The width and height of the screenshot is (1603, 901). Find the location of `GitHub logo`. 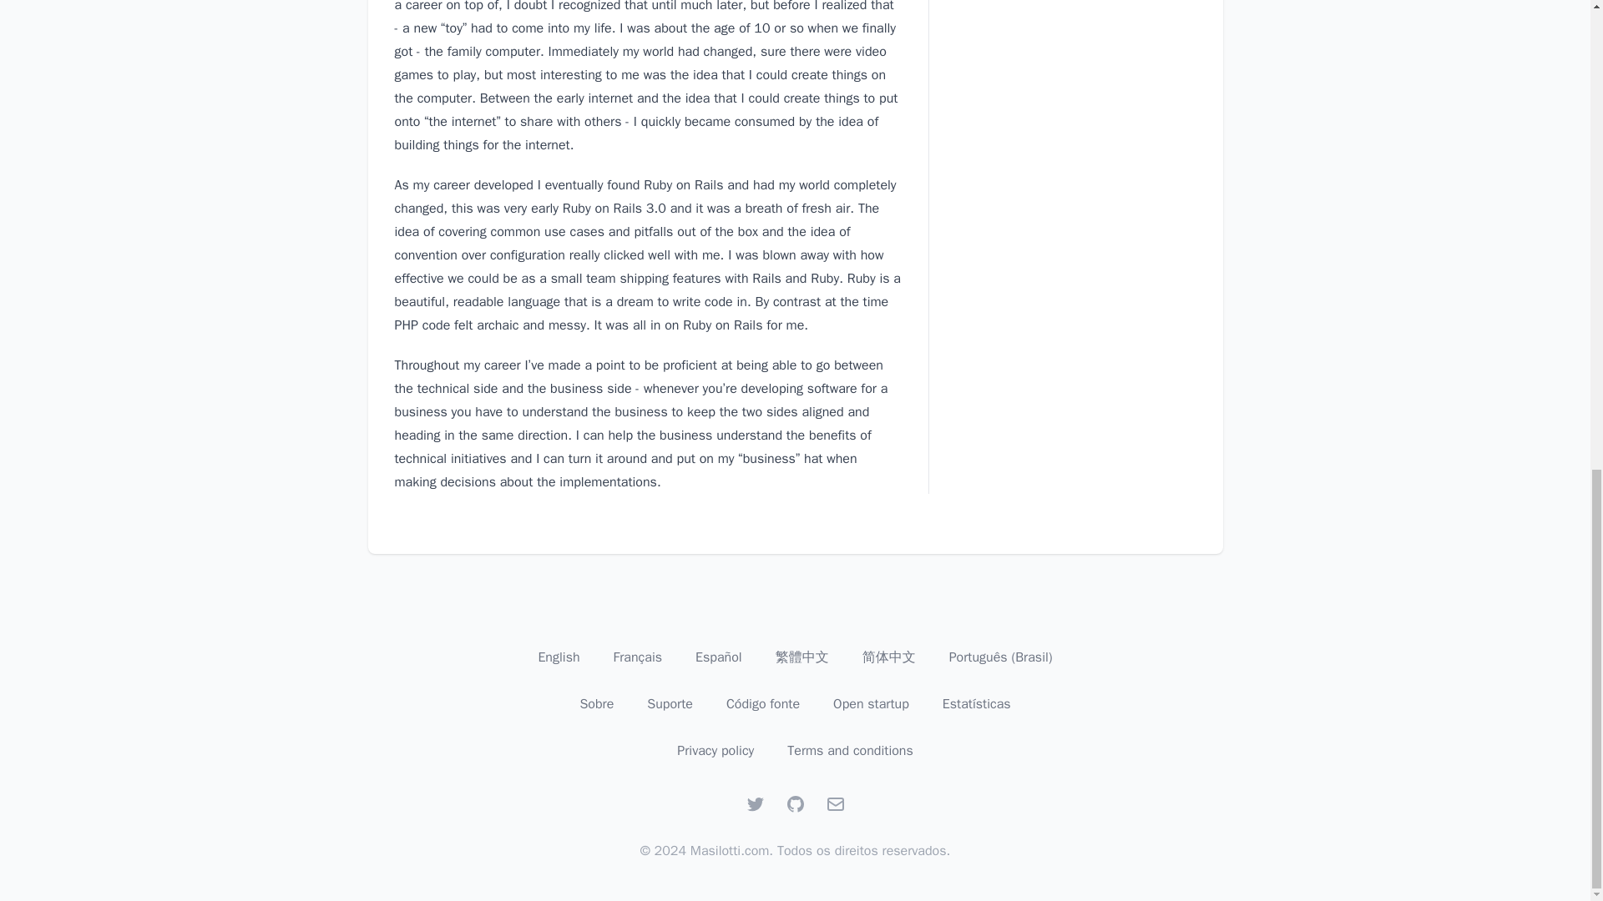

GitHub logo is located at coordinates (795, 804).